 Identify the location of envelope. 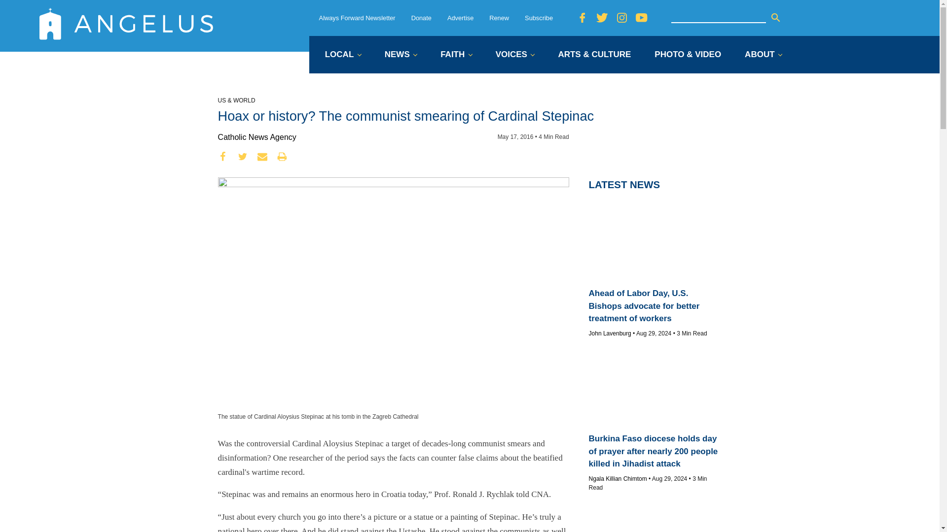
(262, 157).